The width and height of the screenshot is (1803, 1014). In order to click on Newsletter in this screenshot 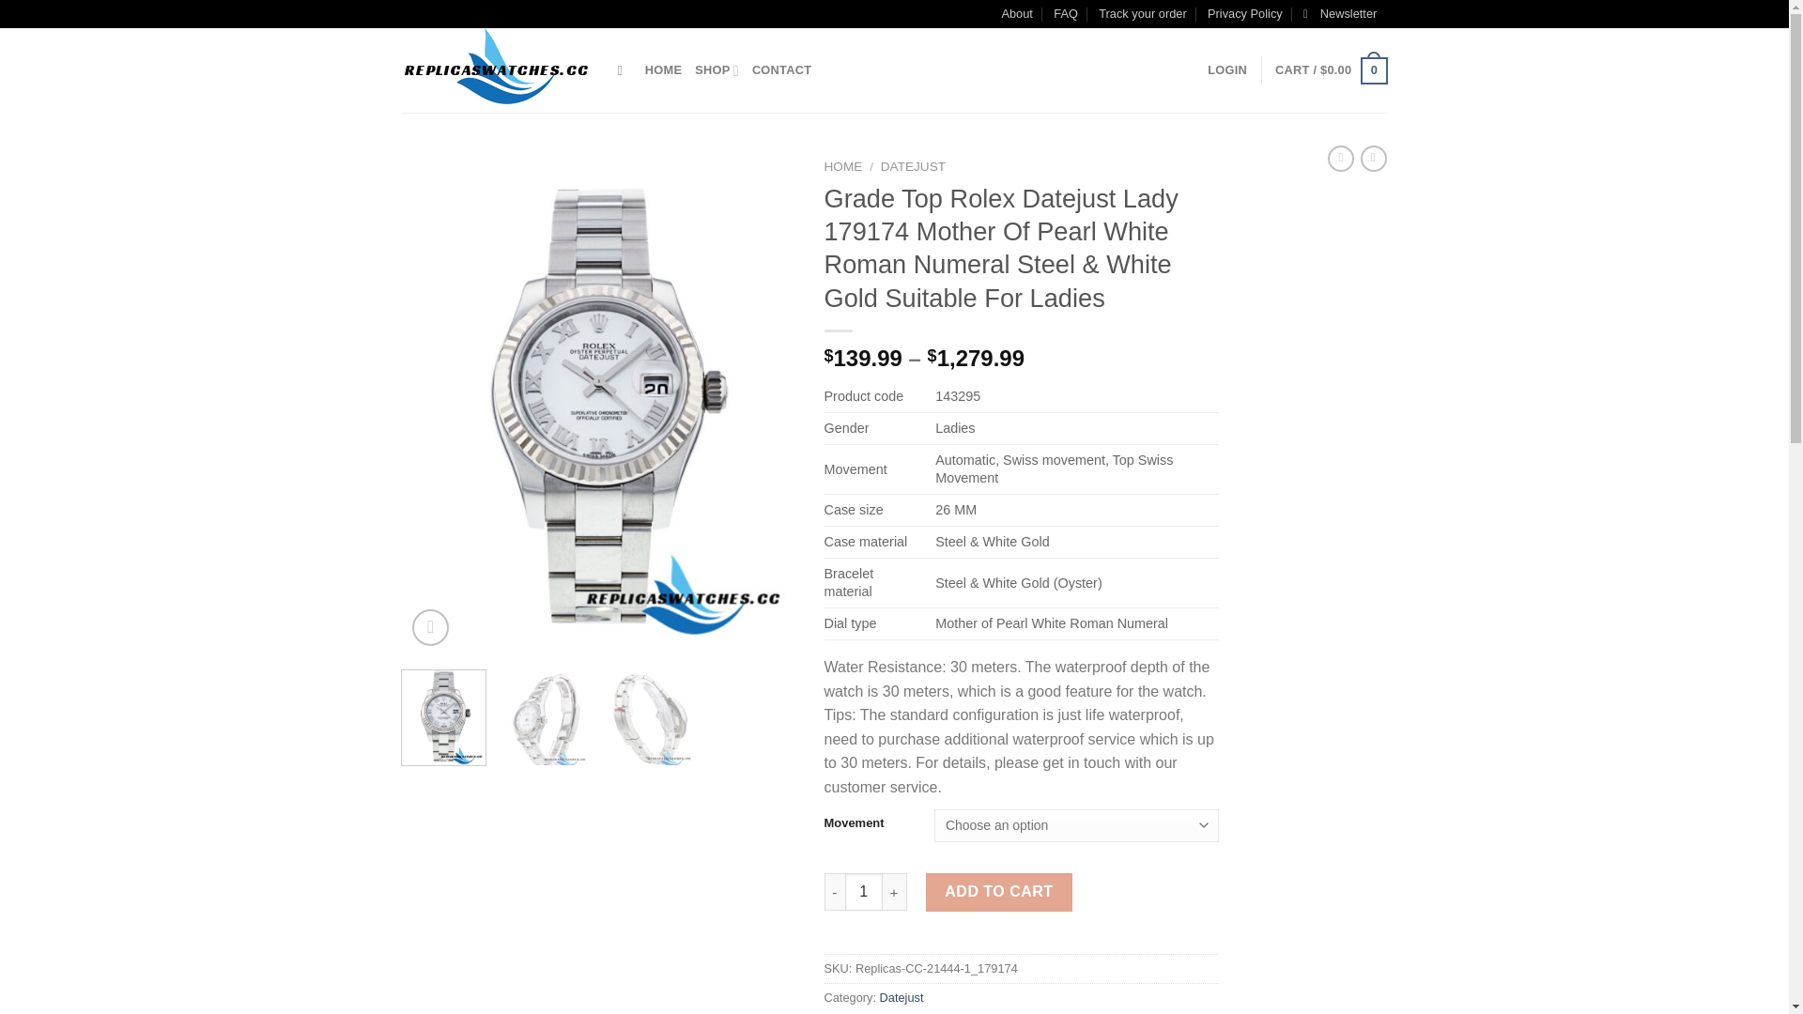, I will do `click(1340, 14)`.